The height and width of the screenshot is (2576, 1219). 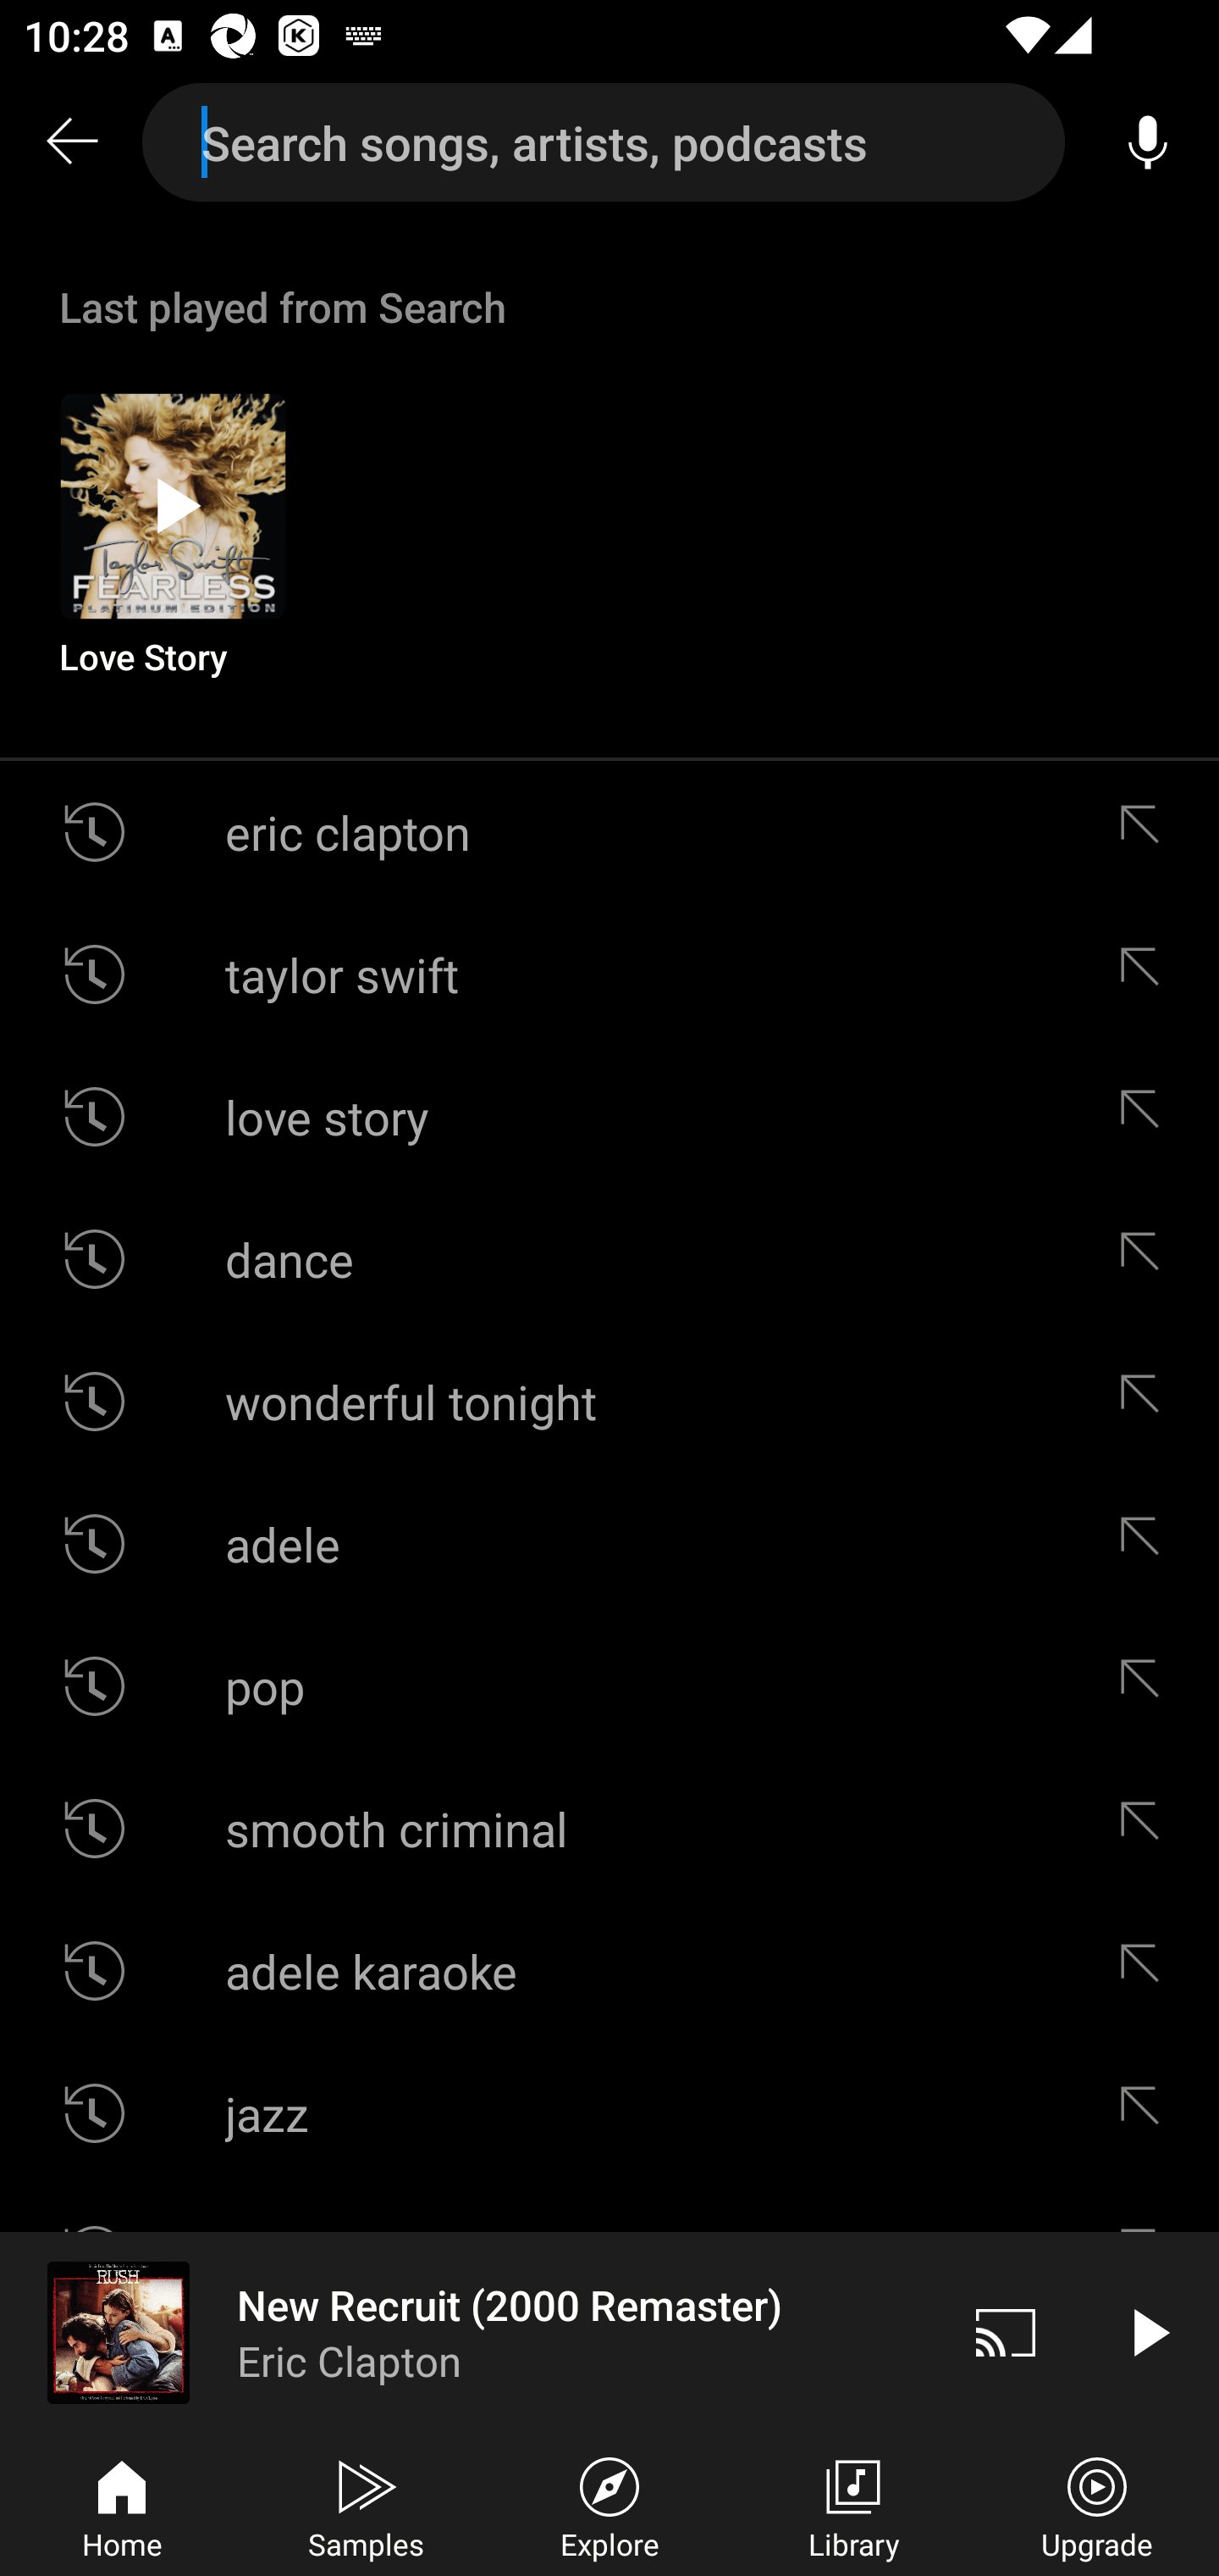 I want to click on pop Edit suggestion pop, so click(x=609, y=1686).